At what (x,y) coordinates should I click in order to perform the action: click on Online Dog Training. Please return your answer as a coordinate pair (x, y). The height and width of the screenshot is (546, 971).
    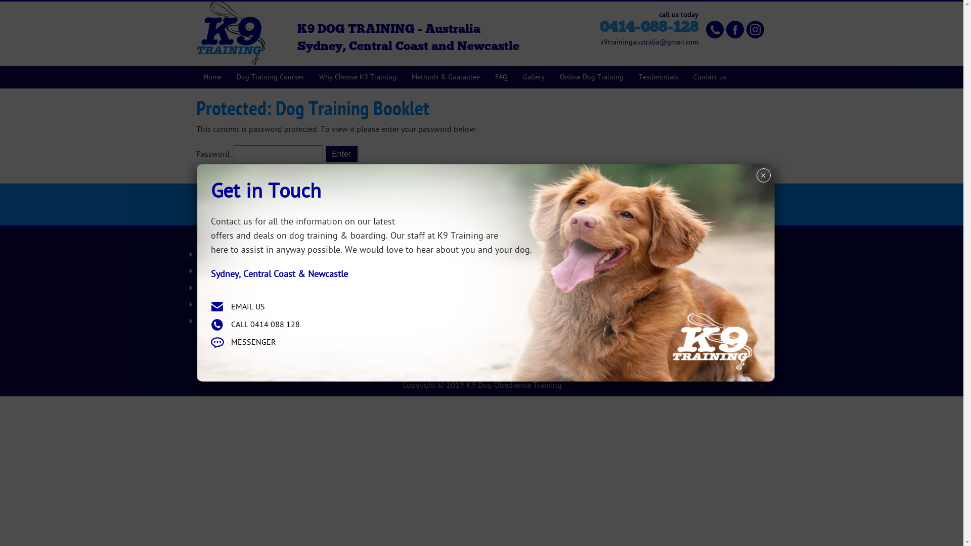
    Looking at the image, I should click on (592, 77).